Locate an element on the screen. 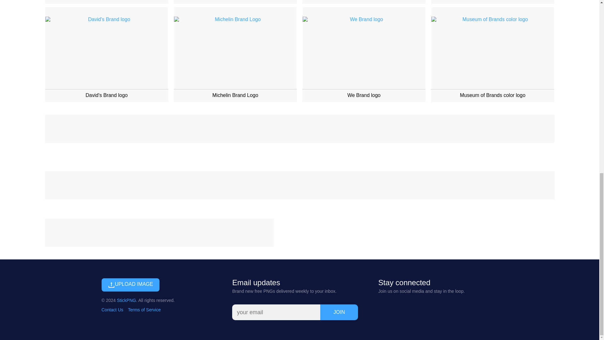  Terms of Service is located at coordinates (144, 310).